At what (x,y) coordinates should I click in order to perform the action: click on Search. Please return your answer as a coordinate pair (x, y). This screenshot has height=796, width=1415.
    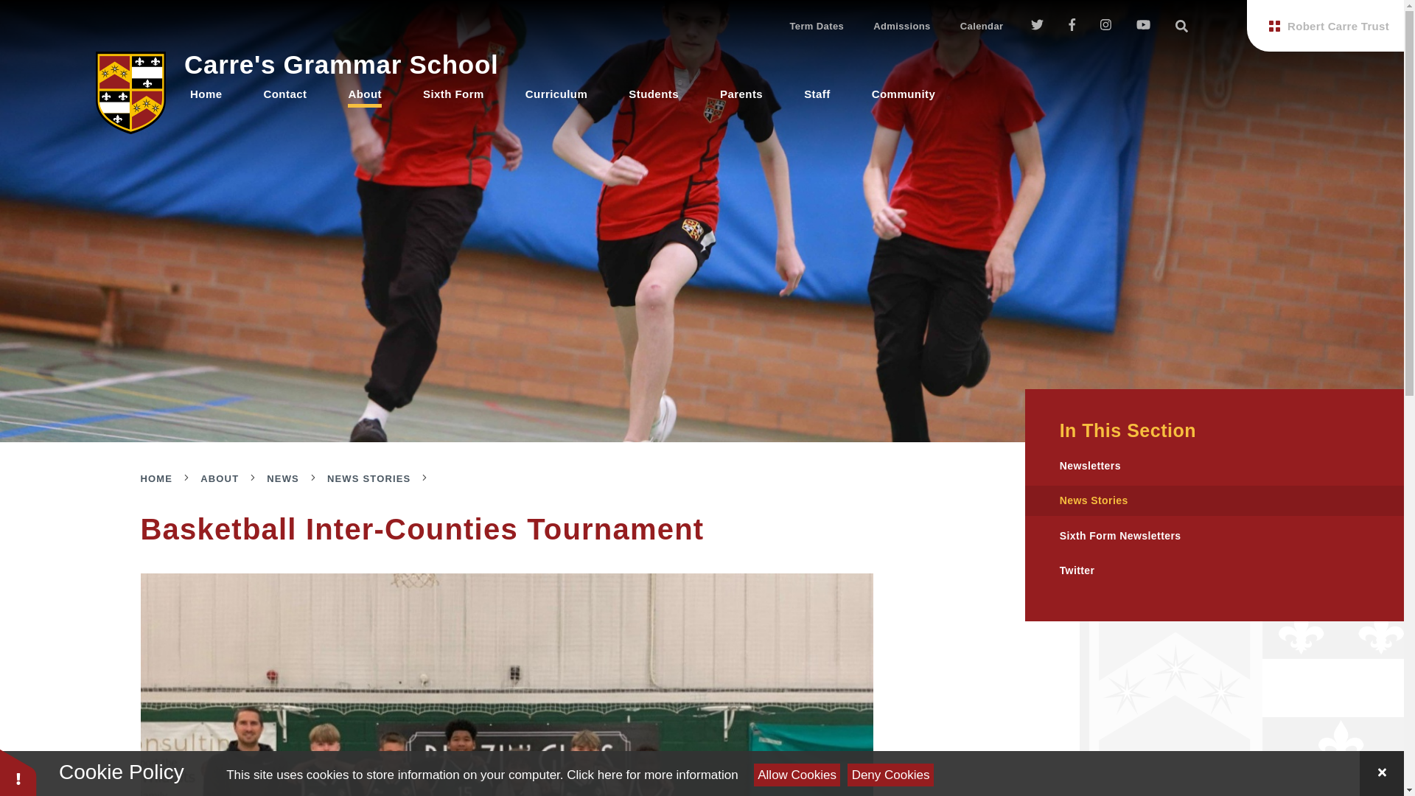
    Looking at the image, I should click on (1182, 25).